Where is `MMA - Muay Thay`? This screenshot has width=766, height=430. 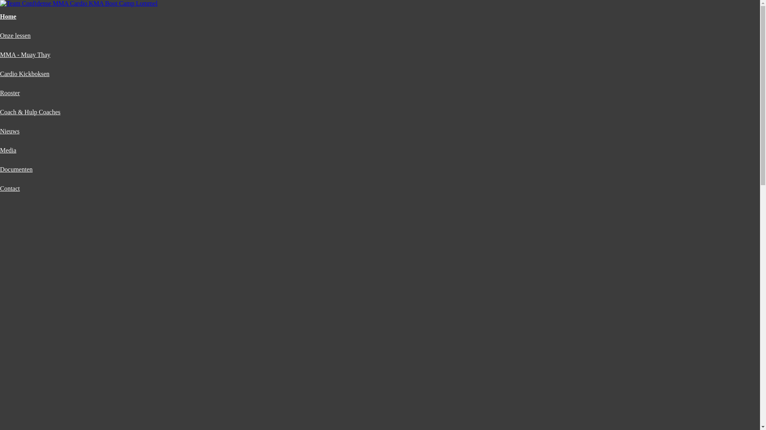 MMA - Muay Thay is located at coordinates (25, 55).